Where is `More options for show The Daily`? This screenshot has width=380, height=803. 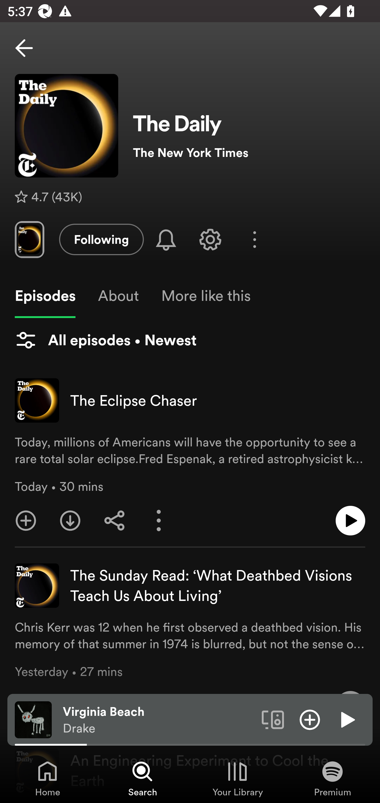 More options for show The Daily is located at coordinates (254, 240).